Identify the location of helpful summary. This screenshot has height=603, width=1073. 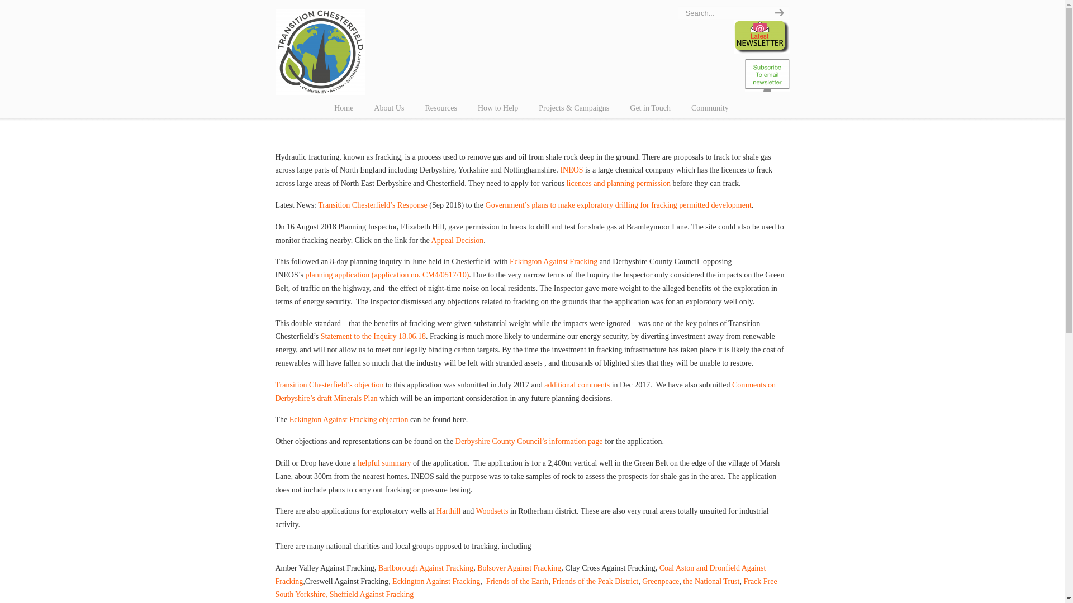
(384, 463).